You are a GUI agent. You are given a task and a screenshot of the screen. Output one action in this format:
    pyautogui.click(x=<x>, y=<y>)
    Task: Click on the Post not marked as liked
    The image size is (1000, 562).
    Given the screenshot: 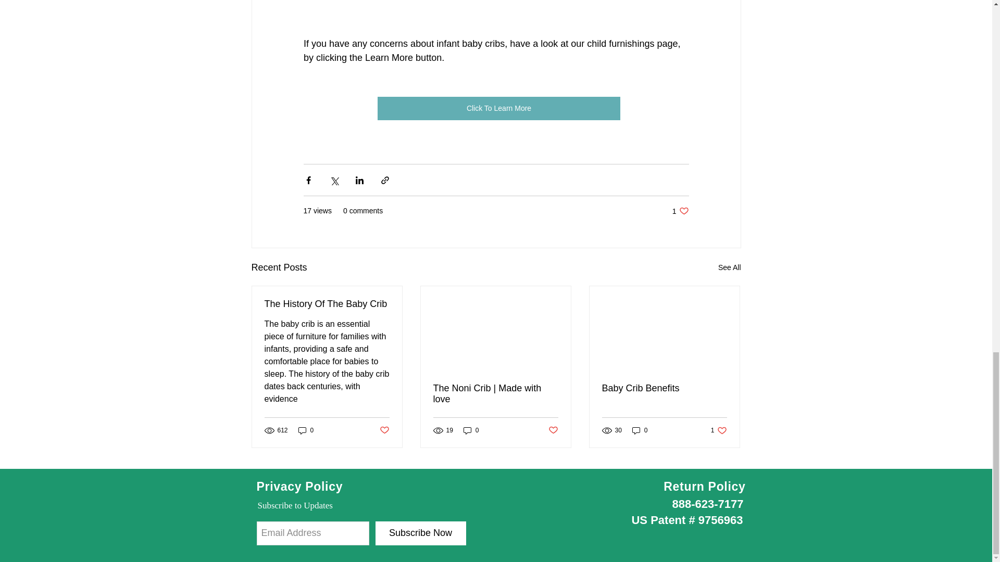 What is the action you would take?
    pyautogui.click(x=383, y=430)
    